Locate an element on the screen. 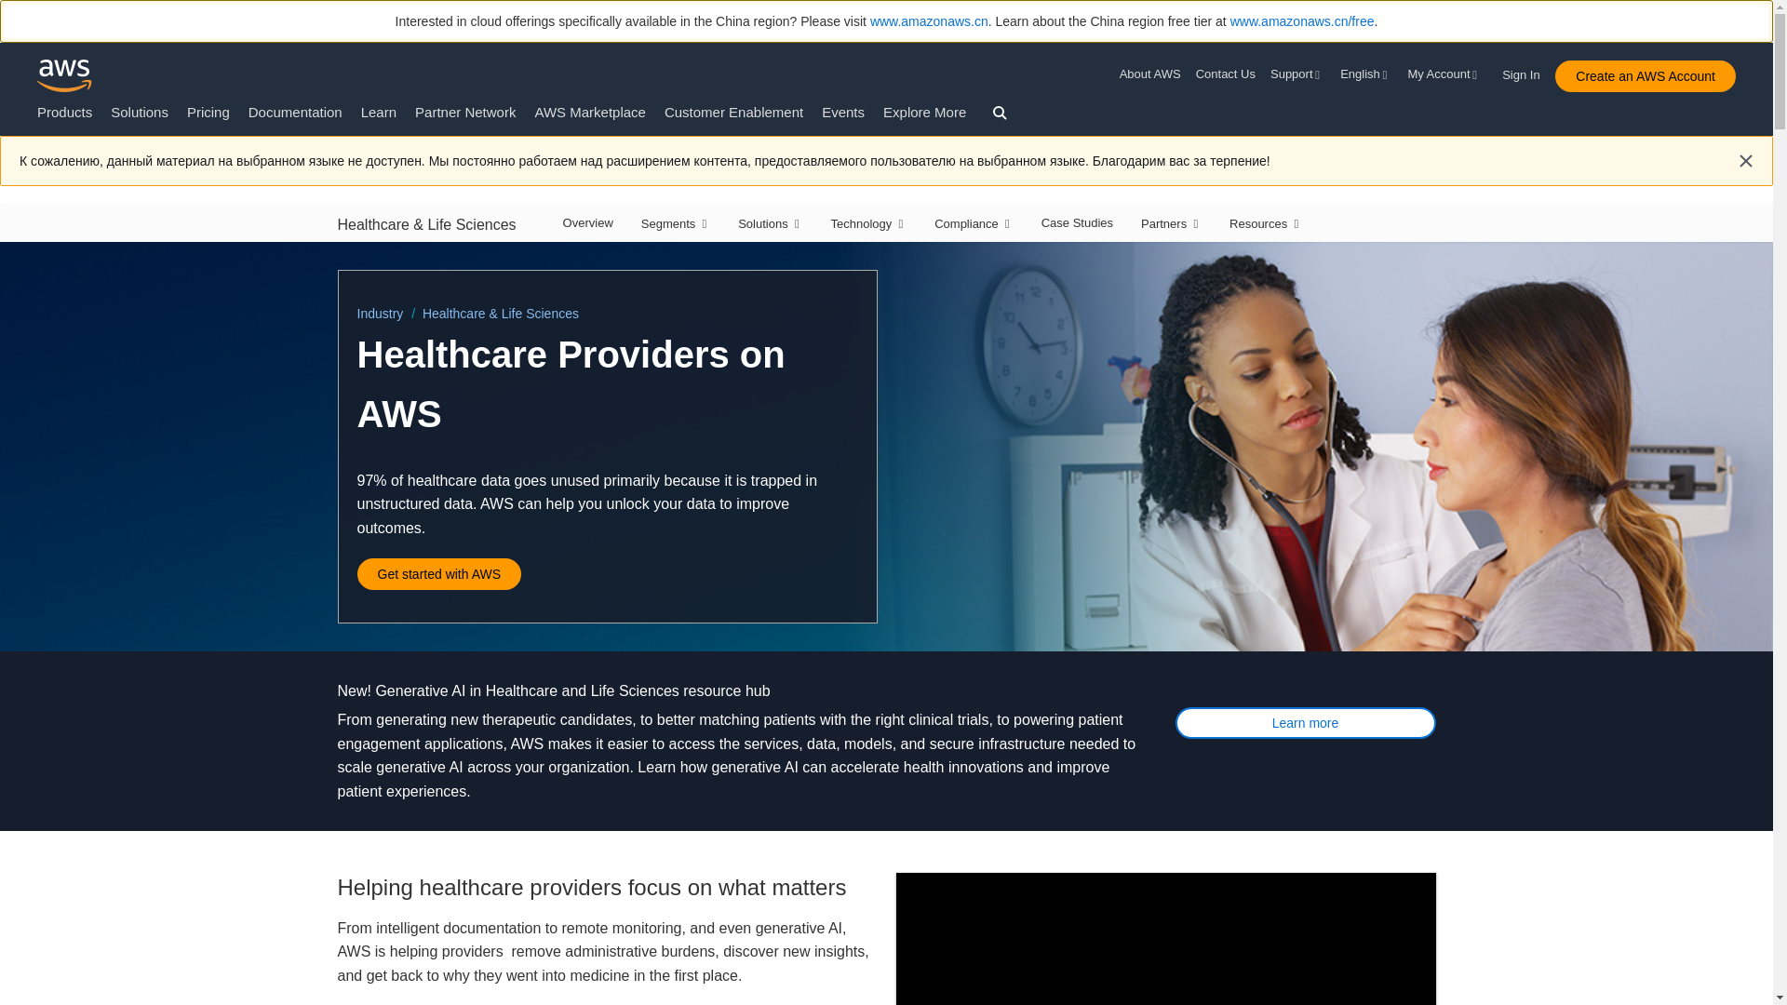  Skip to main content is located at coordinates (9, 143).